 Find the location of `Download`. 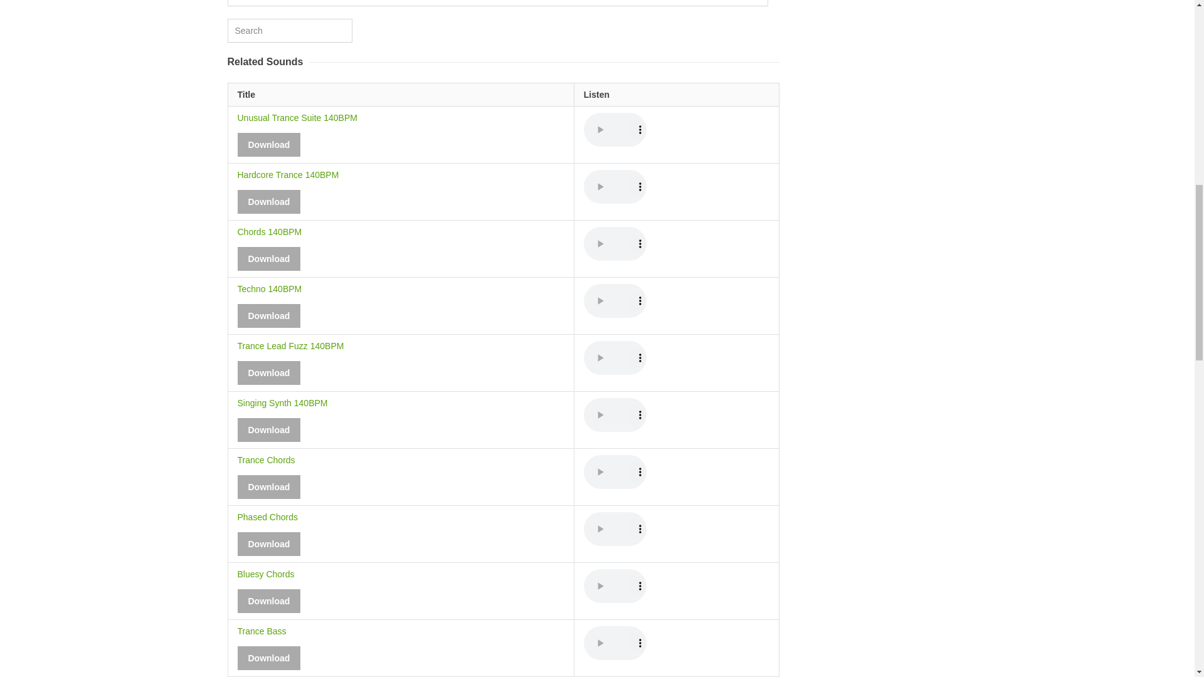

Download is located at coordinates (268, 144).